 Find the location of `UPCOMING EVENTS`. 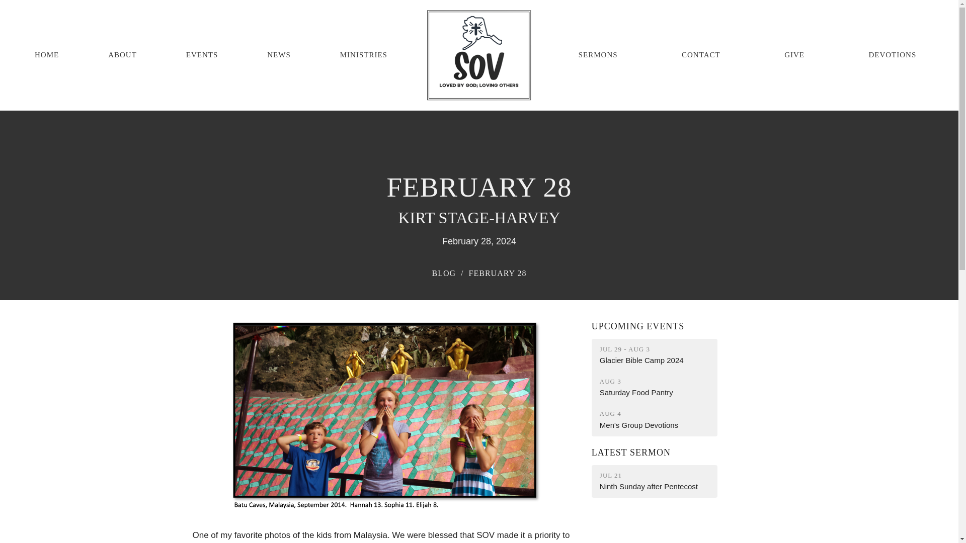

UPCOMING EVENTS is located at coordinates (202, 55).